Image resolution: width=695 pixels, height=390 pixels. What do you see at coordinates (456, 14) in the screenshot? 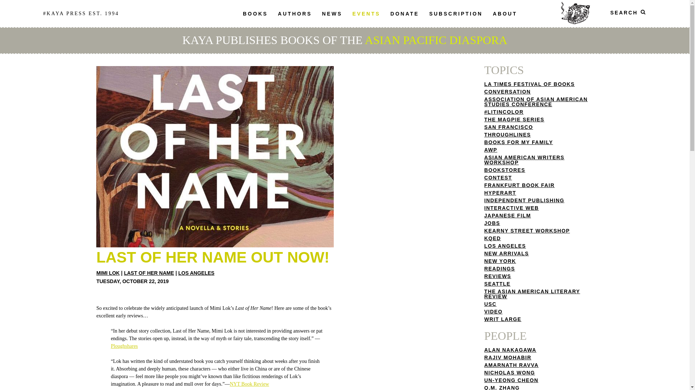
I see `SUBSCRIPTION` at bounding box center [456, 14].